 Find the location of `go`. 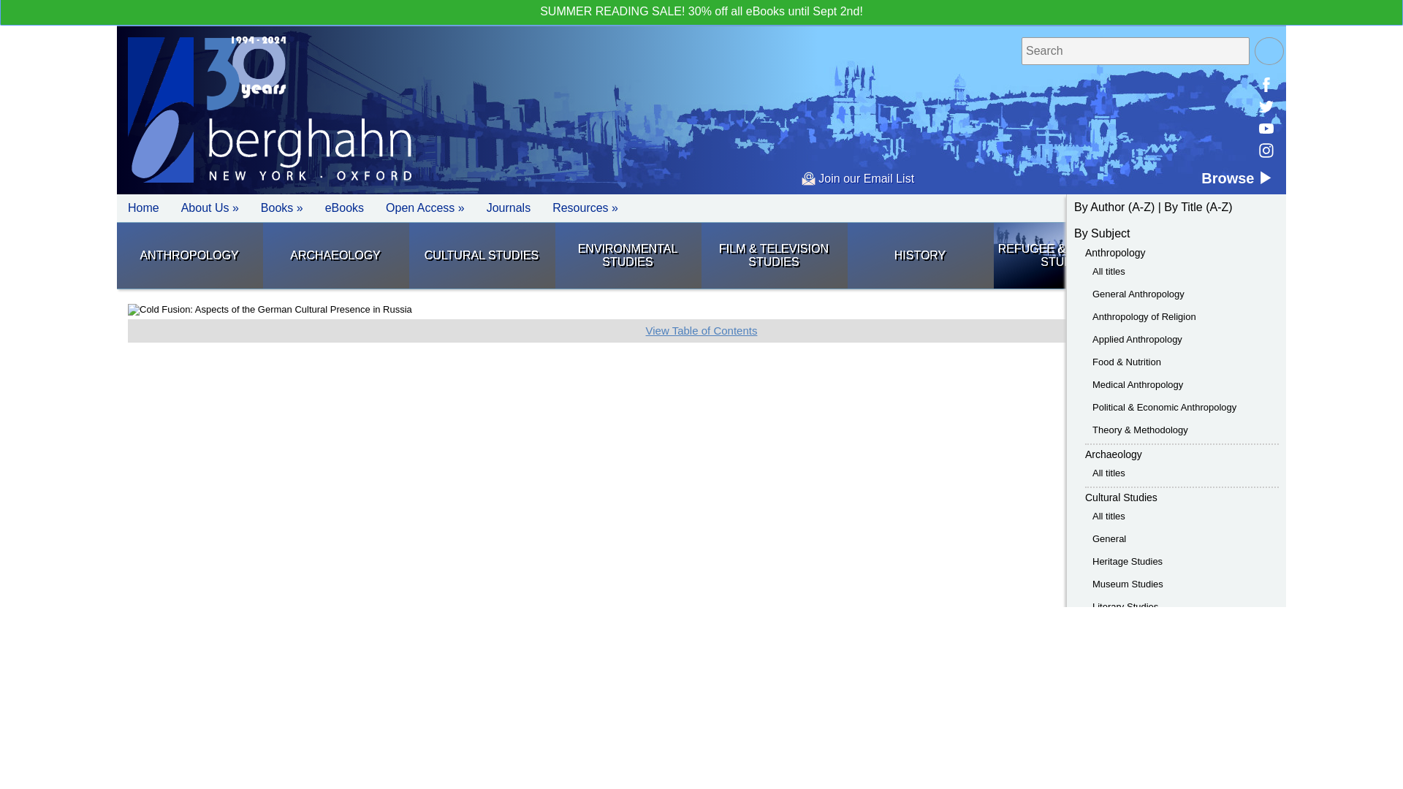

go is located at coordinates (1269, 50).